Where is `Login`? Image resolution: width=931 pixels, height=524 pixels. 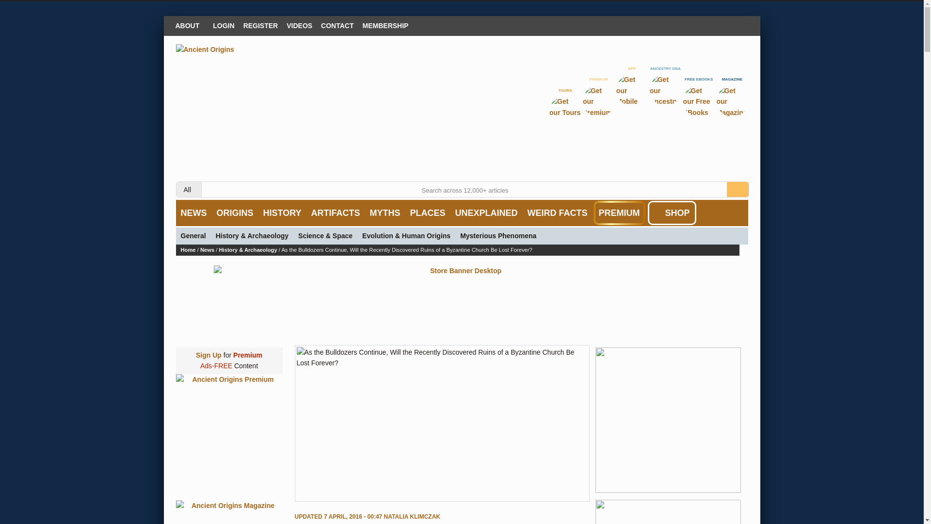
Login is located at coordinates (223, 25).